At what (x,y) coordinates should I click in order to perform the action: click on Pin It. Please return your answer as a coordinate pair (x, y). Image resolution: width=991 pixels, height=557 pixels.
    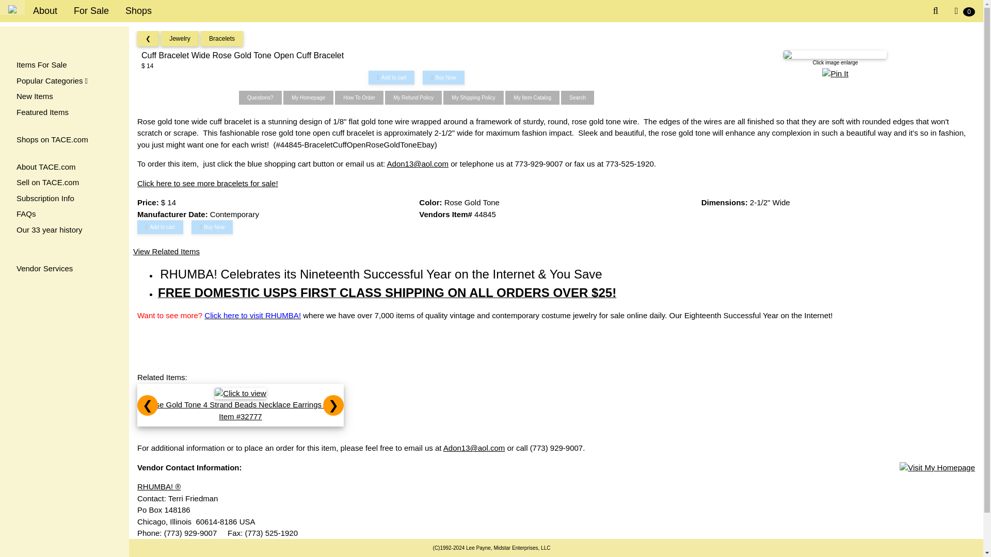
    Looking at the image, I should click on (835, 74).